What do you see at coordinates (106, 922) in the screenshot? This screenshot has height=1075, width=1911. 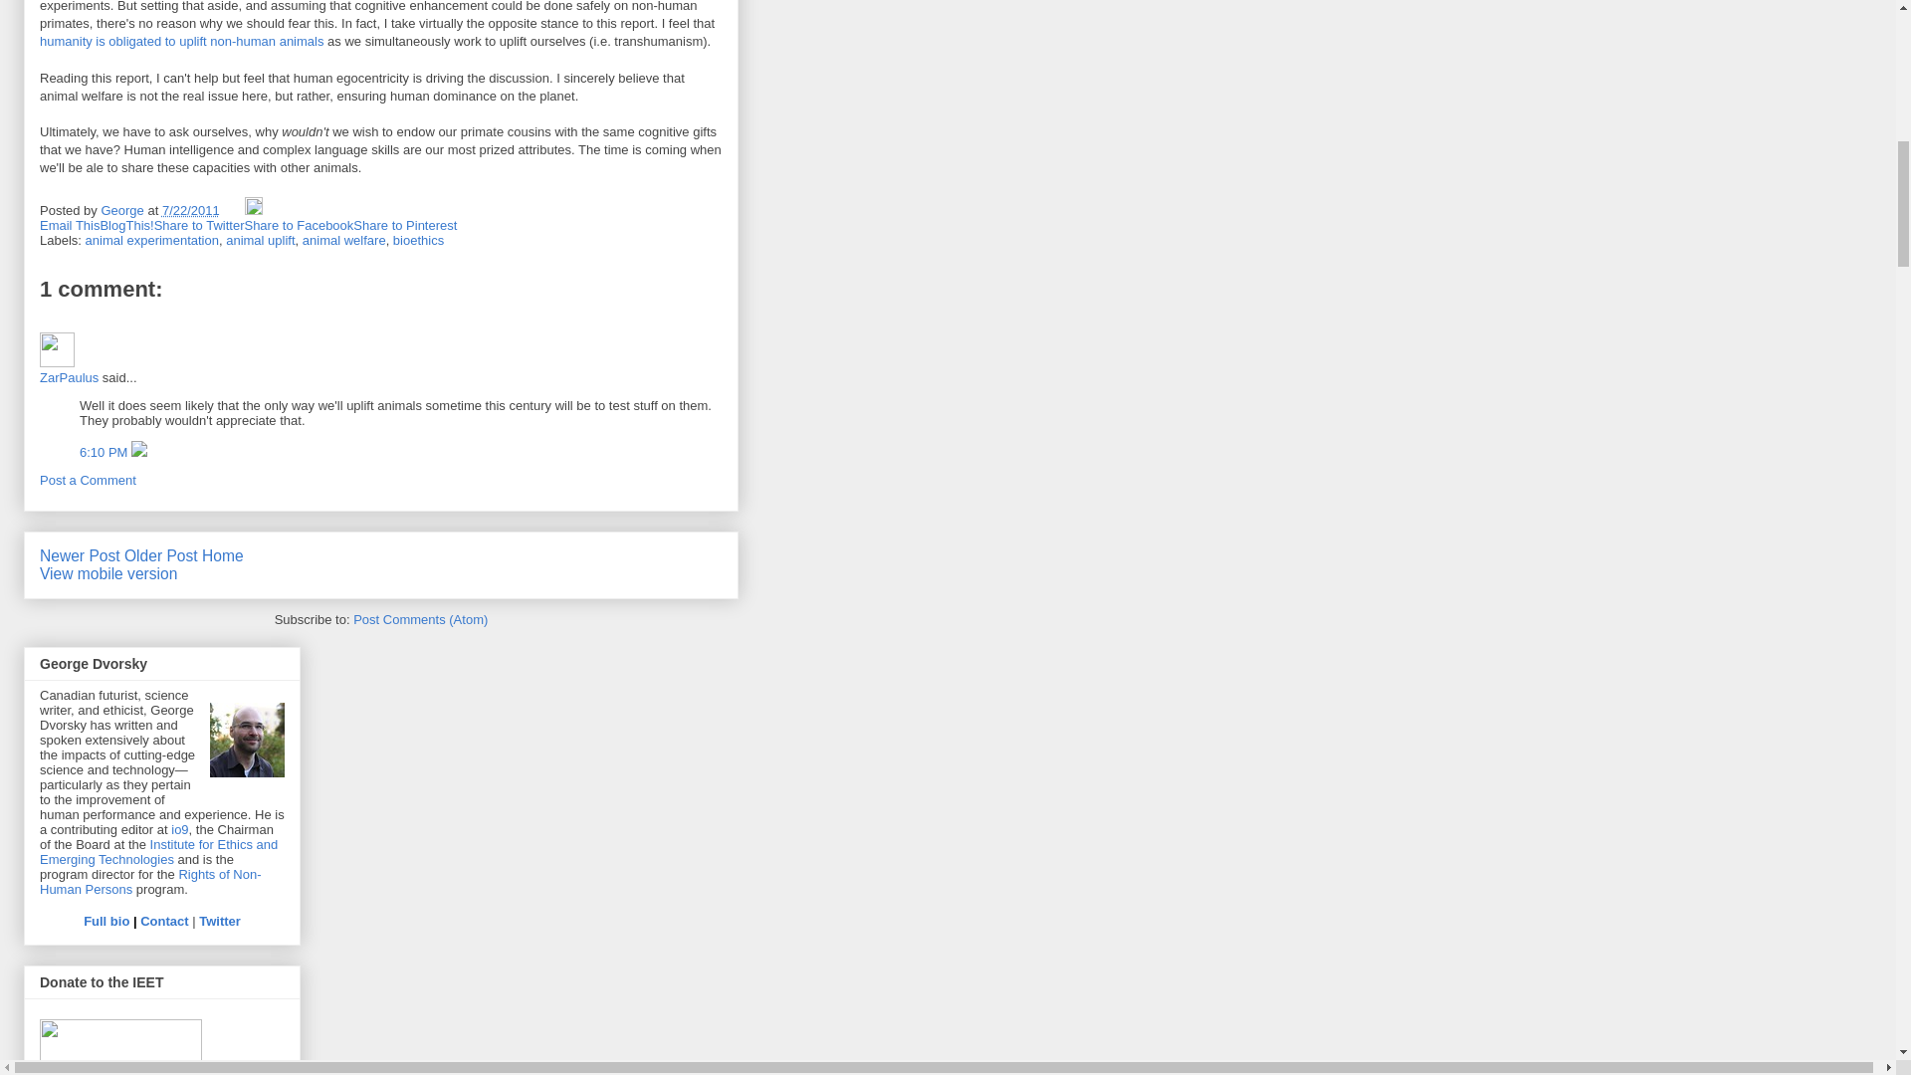 I see `Full bio` at bounding box center [106, 922].